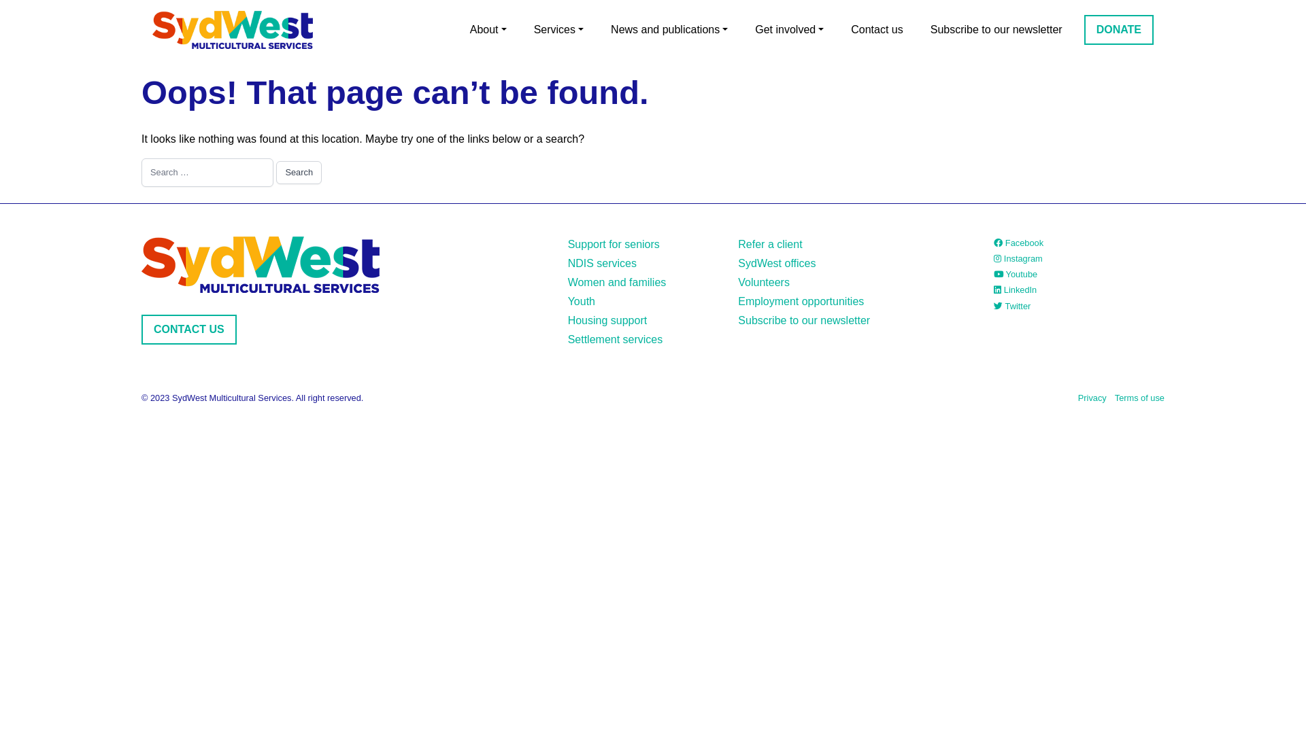 The width and height of the screenshot is (1306, 734). I want to click on Support for seniors, so click(614, 245).